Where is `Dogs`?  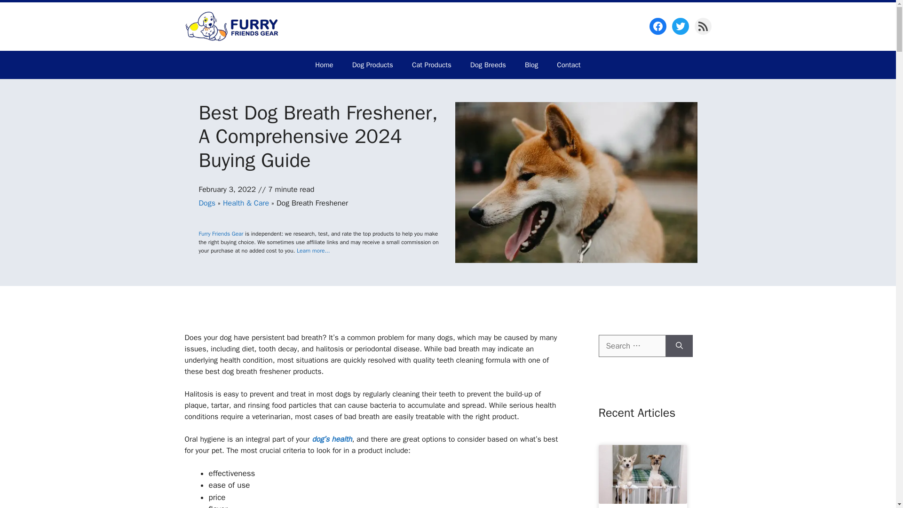
Dogs is located at coordinates (206, 203).